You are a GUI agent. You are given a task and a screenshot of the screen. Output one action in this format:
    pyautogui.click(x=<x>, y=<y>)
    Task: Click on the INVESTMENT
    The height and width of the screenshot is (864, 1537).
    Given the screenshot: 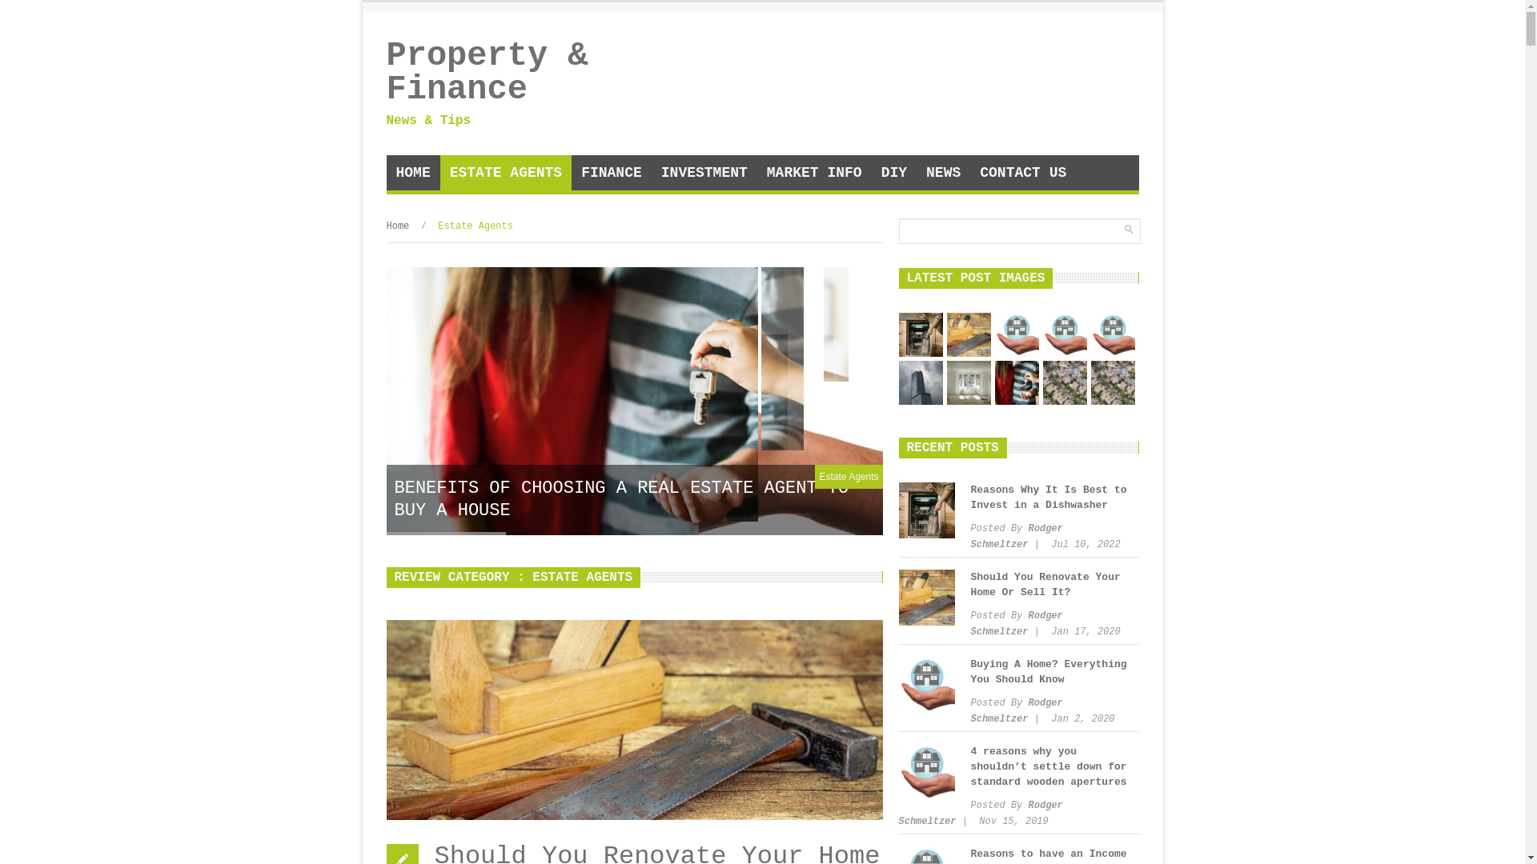 What is the action you would take?
    pyautogui.click(x=704, y=173)
    